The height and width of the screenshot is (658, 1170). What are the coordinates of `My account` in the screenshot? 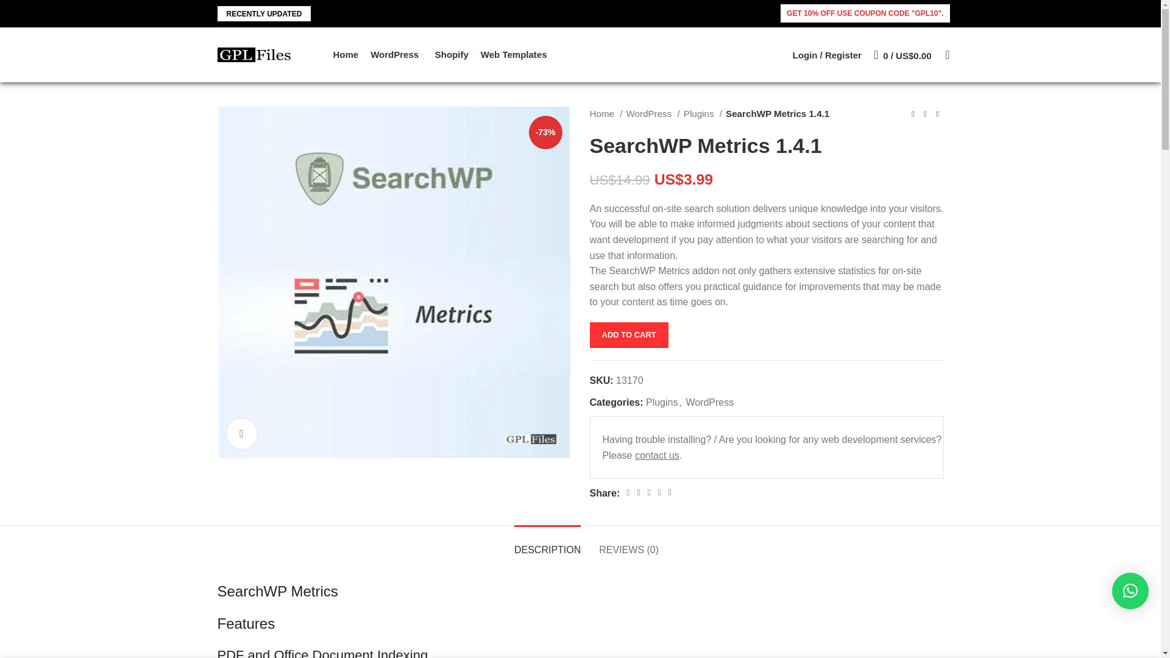 It's located at (827, 55).